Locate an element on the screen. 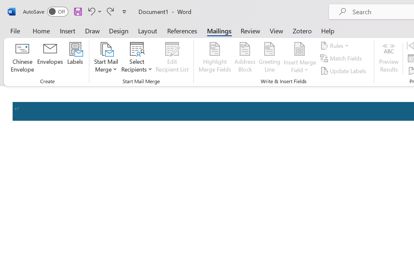  Rules is located at coordinates (336, 46).